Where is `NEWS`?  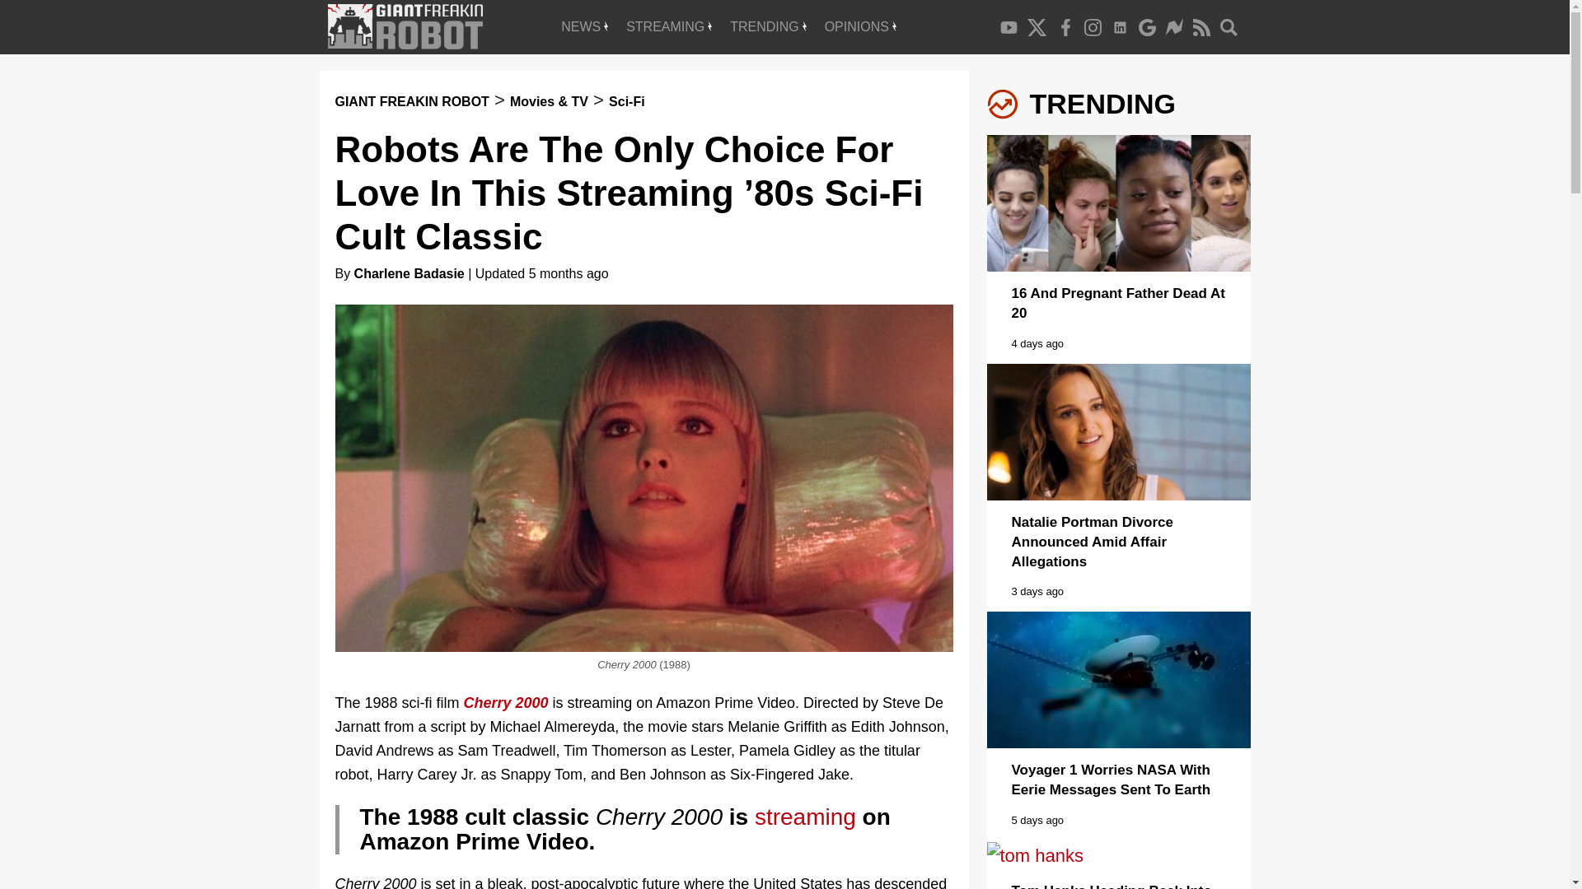
NEWS is located at coordinates (584, 26).